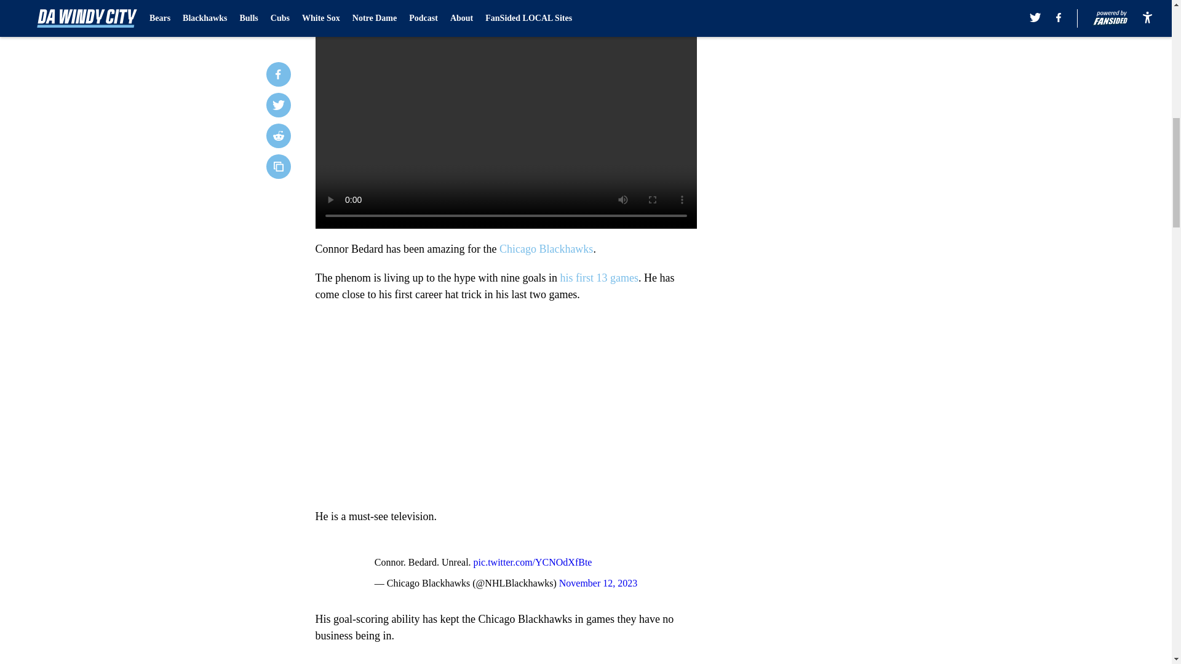 This screenshot has height=664, width=1181. Describe the element at coordinates (850, 269) in the screenshot. I see `3rd party ad content` at that location.